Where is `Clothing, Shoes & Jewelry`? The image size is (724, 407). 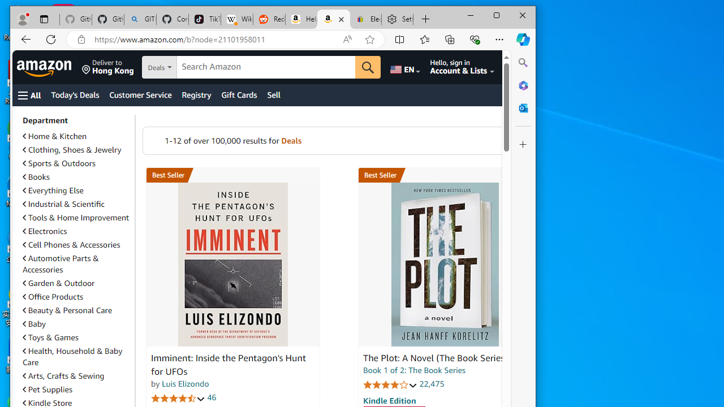
Clothing, Shoes & Jewelry is located at coordinates (76, 149).